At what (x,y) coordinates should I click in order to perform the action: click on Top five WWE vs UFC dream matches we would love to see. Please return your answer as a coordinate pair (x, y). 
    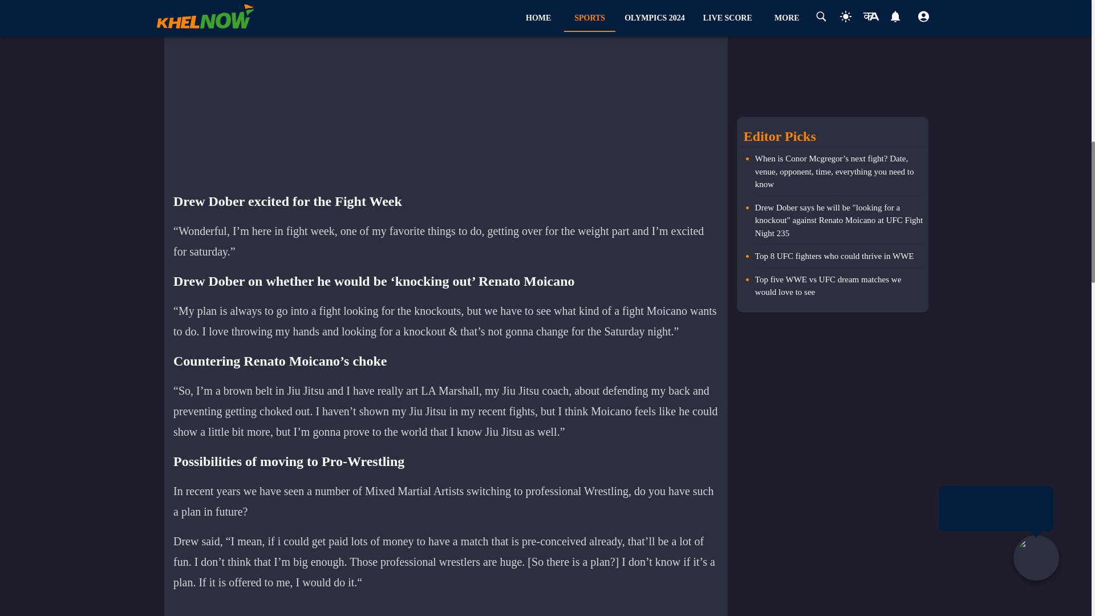
    Looking at the image, I should click on (839, 285).